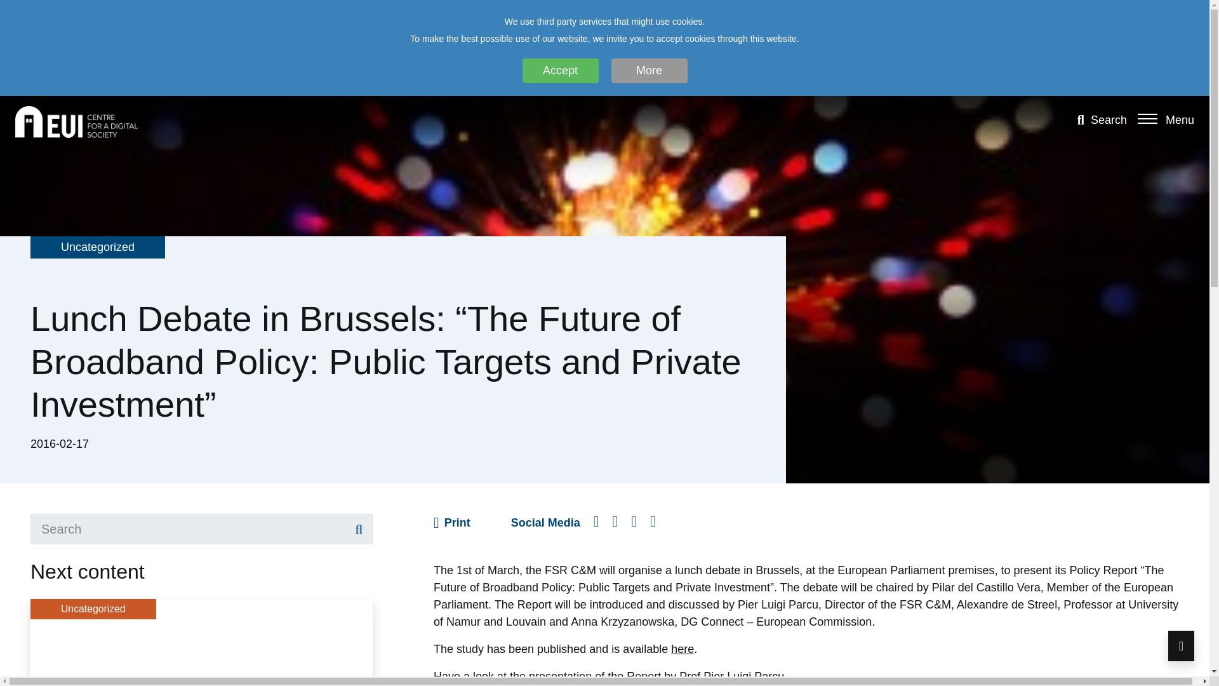 The height and width of the screenshot is (686, 1219). Describe the element at coordinates (98, 246) in the screenshot. I see `Uncategorized` at that location.